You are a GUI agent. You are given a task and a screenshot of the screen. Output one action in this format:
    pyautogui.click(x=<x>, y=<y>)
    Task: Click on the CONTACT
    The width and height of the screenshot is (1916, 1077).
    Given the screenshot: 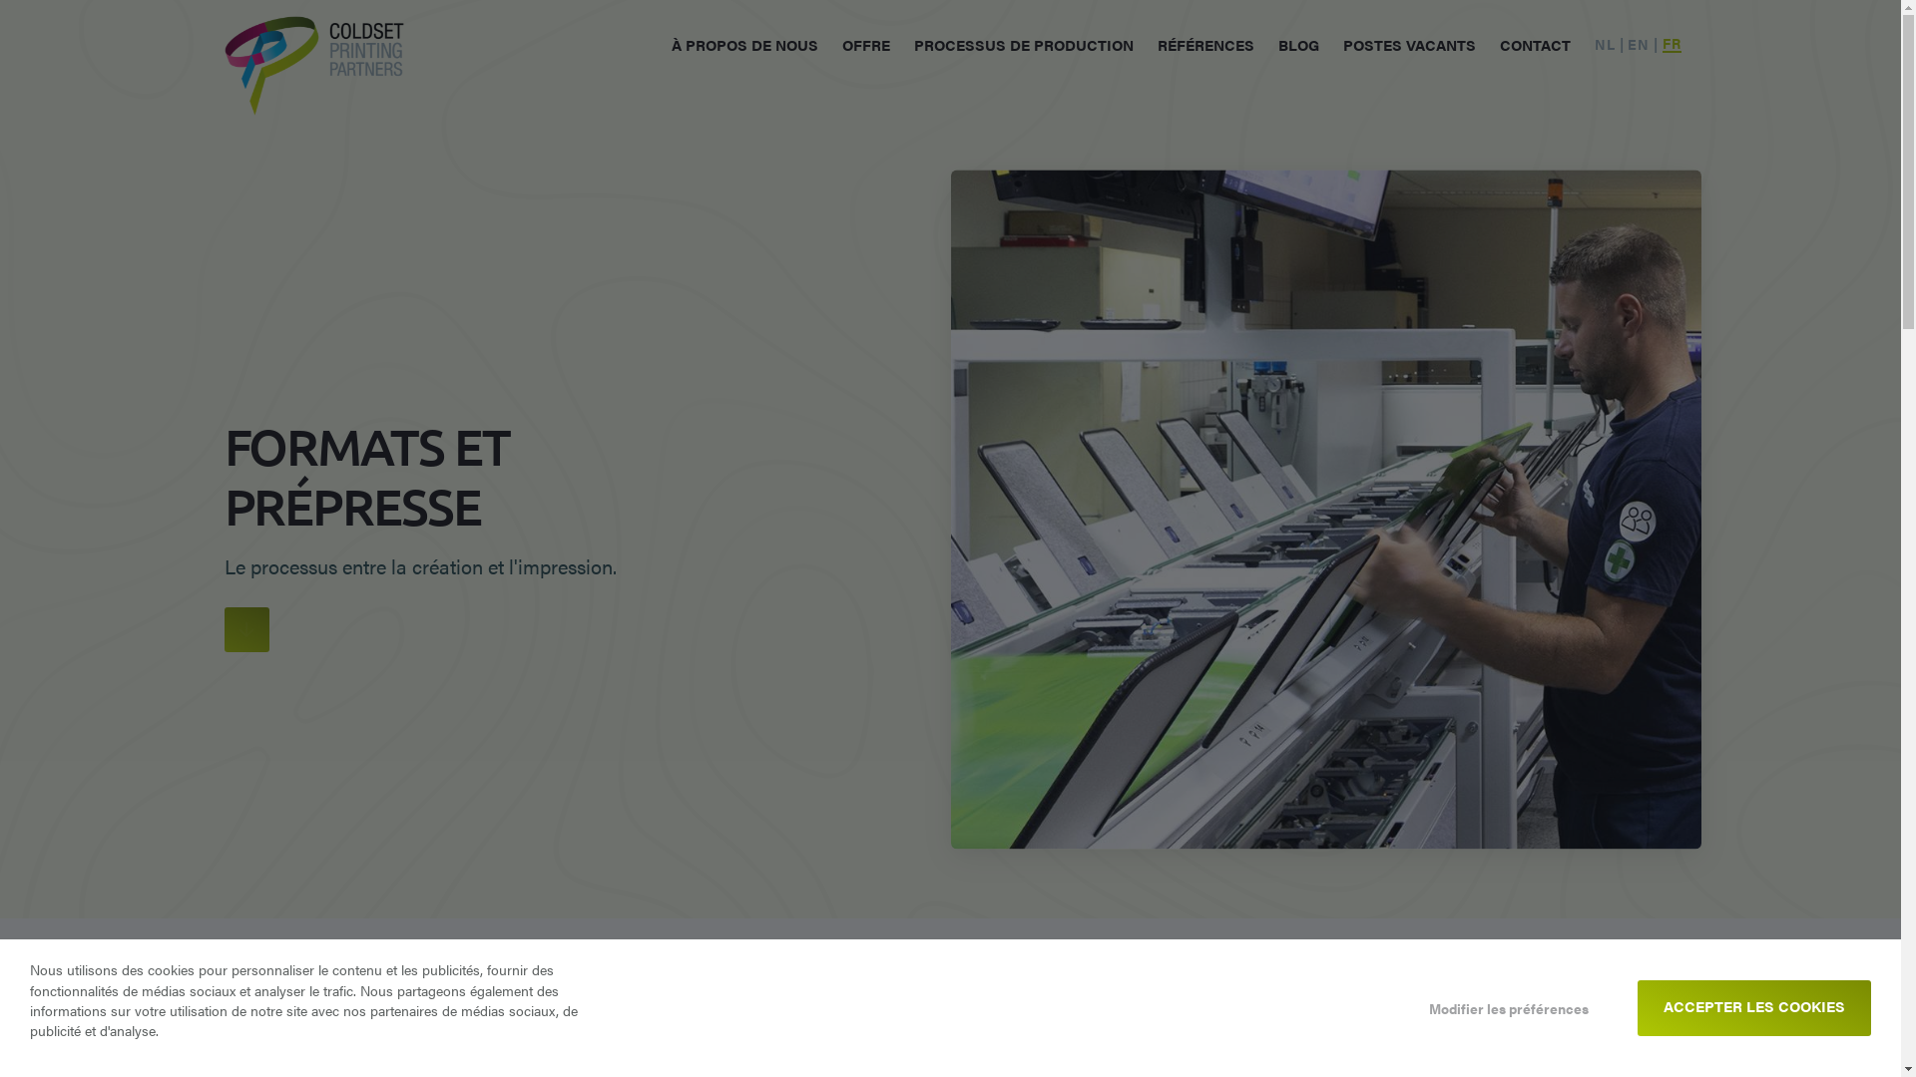 What is the action you would take?
    pyautogui.click(x=1535, y=44)
    